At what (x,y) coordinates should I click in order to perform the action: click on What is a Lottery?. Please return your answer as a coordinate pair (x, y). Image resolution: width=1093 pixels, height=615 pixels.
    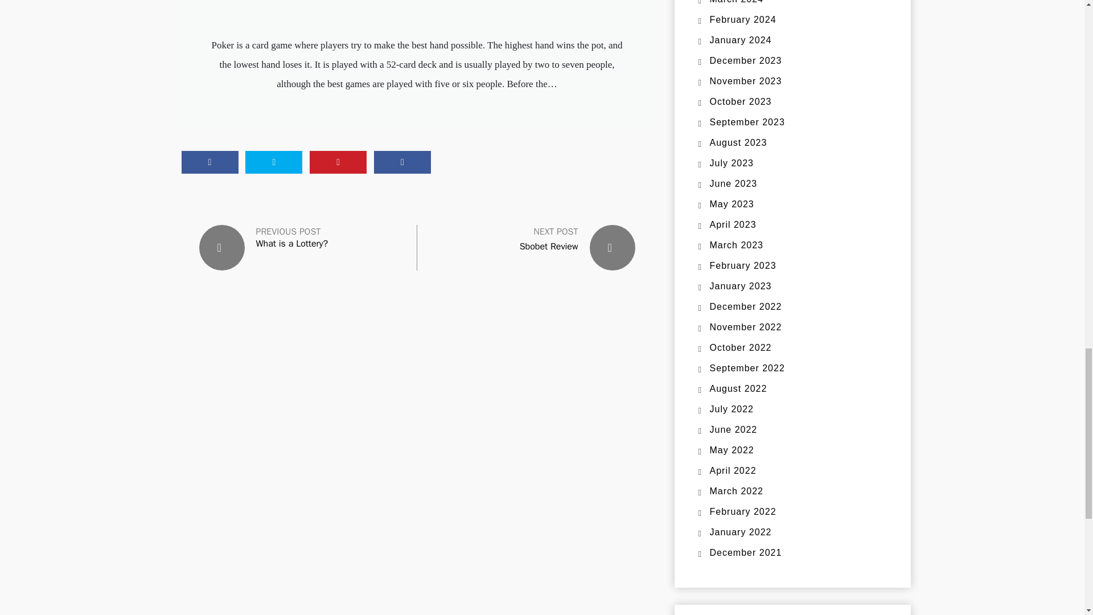
    Looking at the image, I should click on (292, 244).